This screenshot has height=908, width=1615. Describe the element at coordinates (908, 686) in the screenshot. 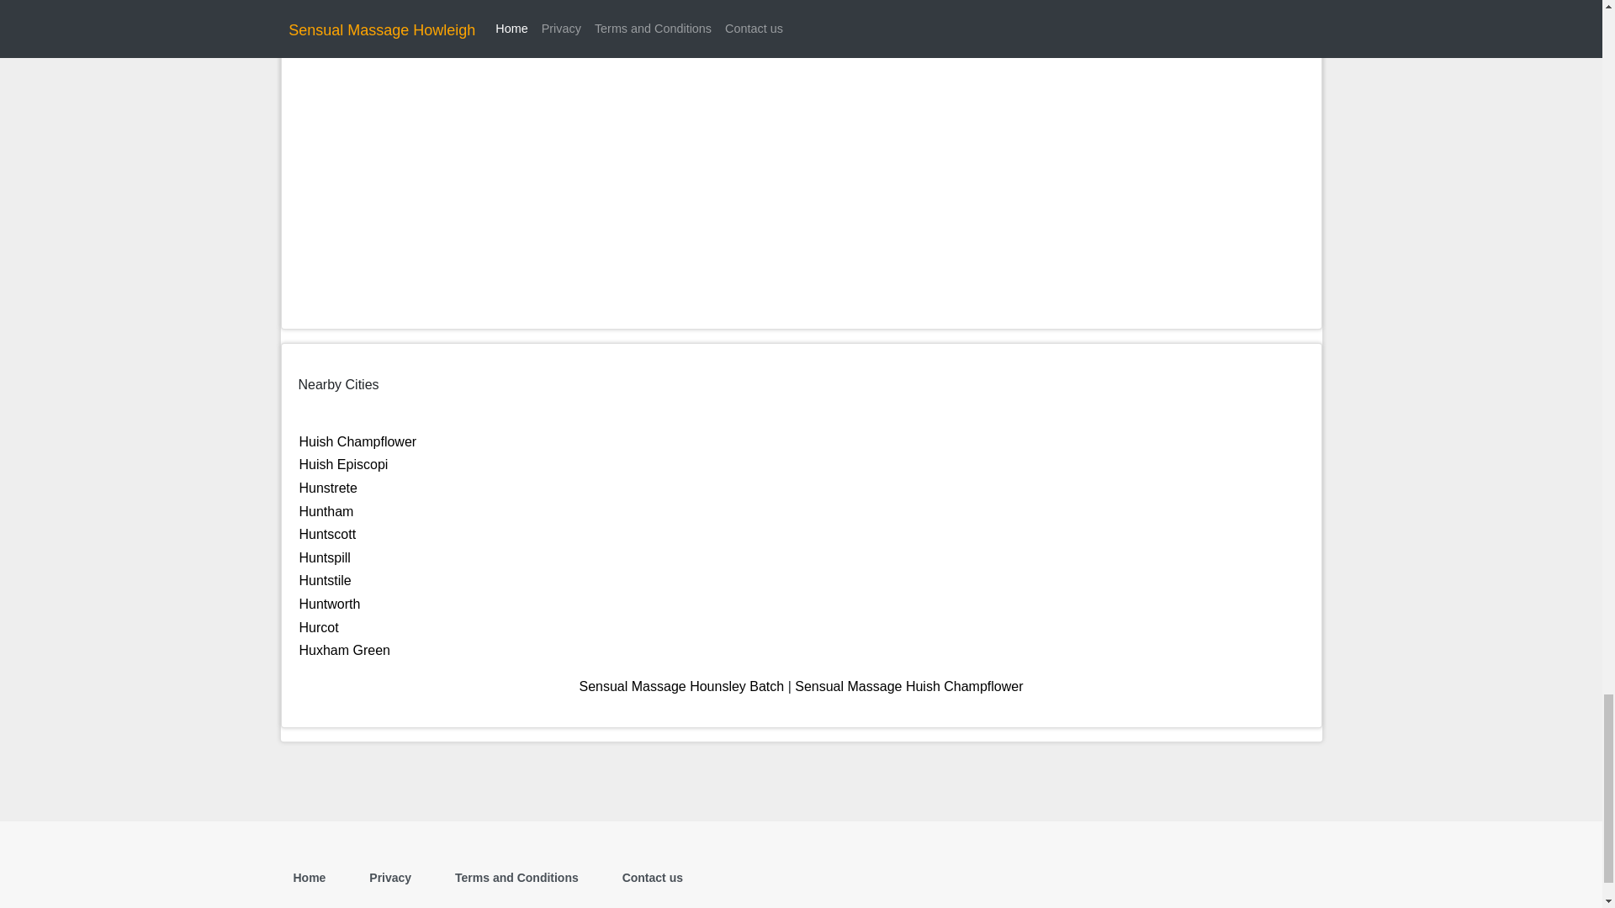

I see `Sensual Massage Huish Champflower` at that location.